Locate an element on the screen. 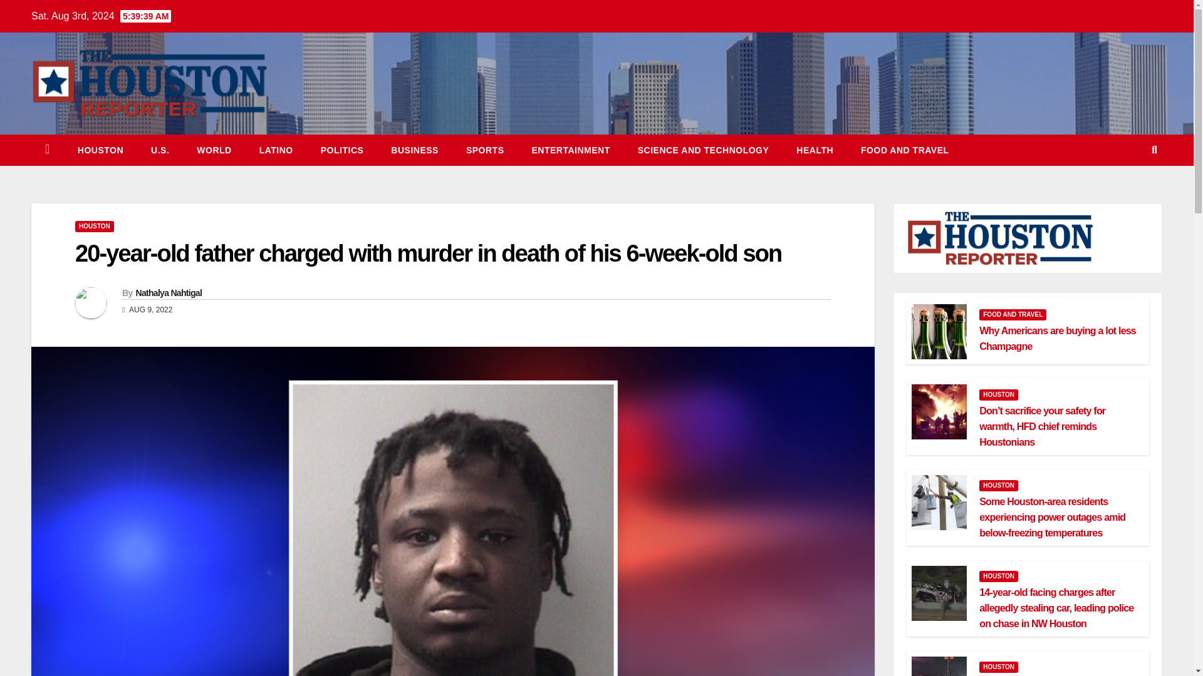 This screenshot has height=676, width=1203. World is located at coordinates (214, 150).